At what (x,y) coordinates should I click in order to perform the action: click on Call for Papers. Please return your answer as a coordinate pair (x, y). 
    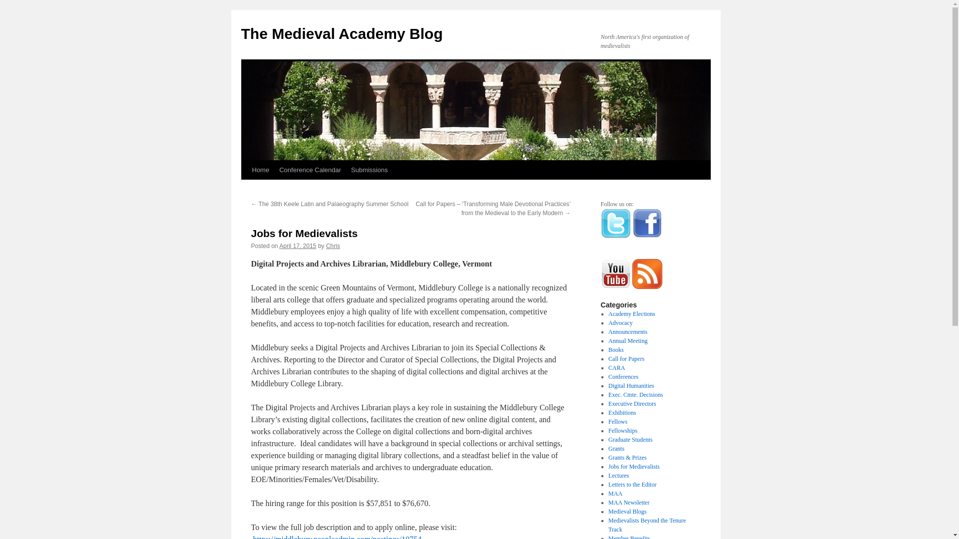
    Looking at the image, I should click on (626, 358).